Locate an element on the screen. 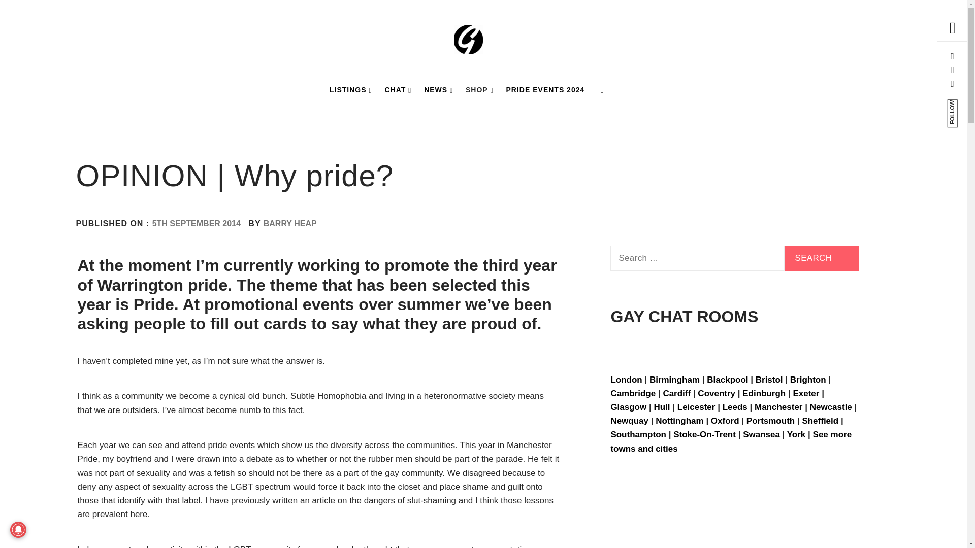  Search is located at coordinates (433, 25).